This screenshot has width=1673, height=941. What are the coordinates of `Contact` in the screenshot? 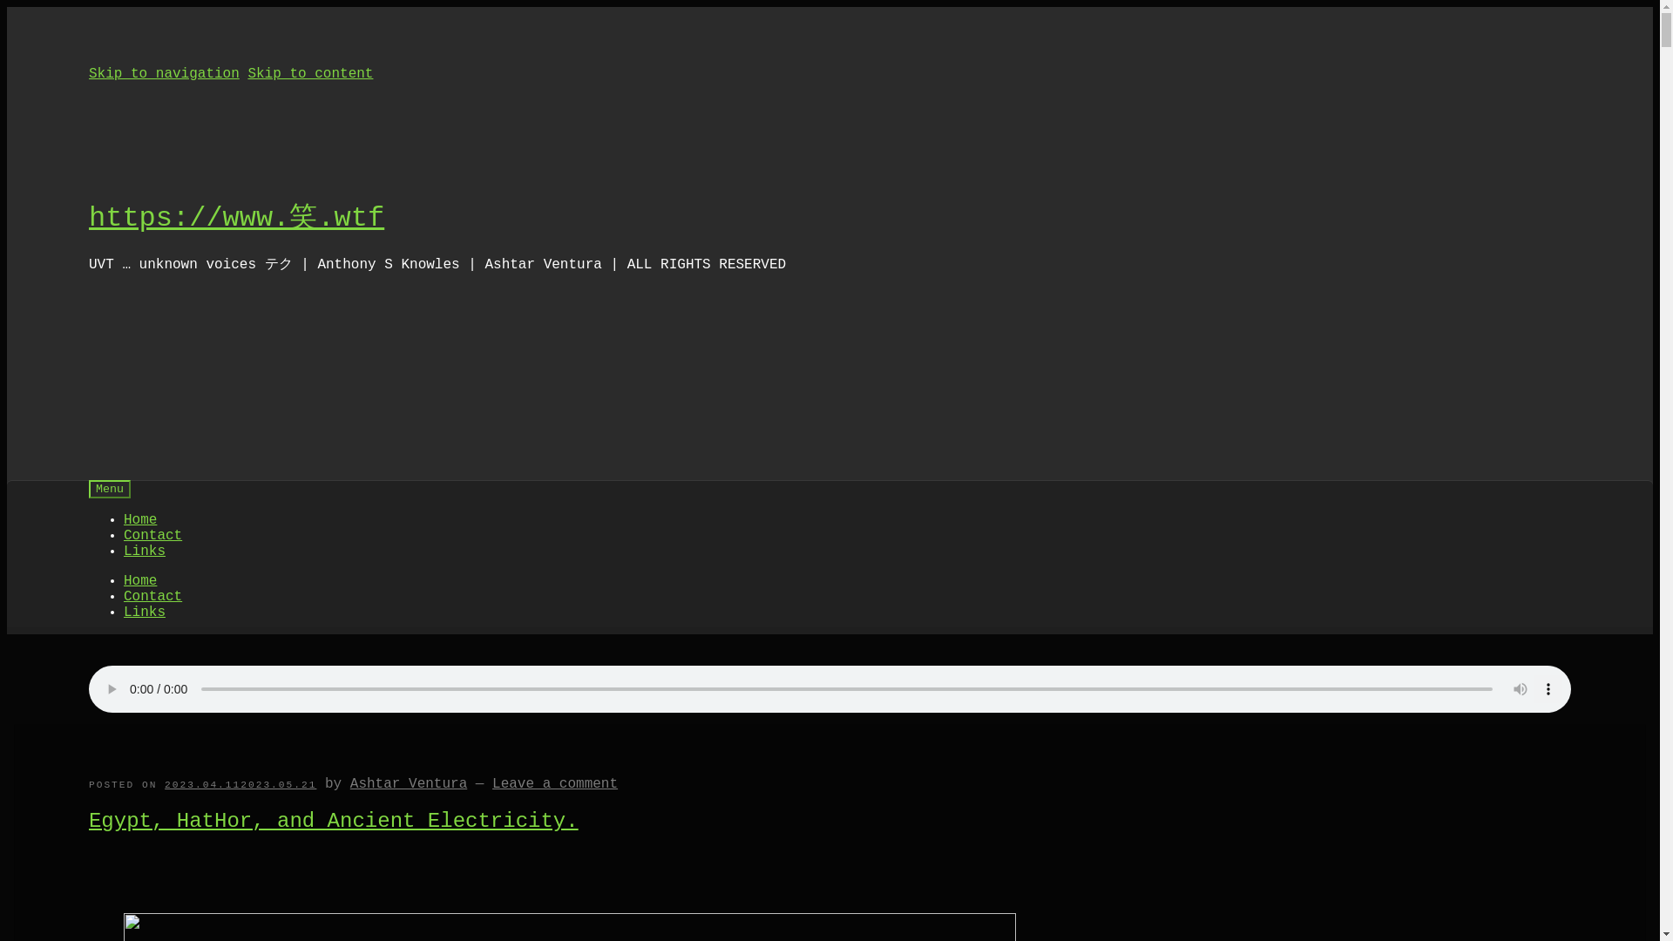 It's located at (153, 535).